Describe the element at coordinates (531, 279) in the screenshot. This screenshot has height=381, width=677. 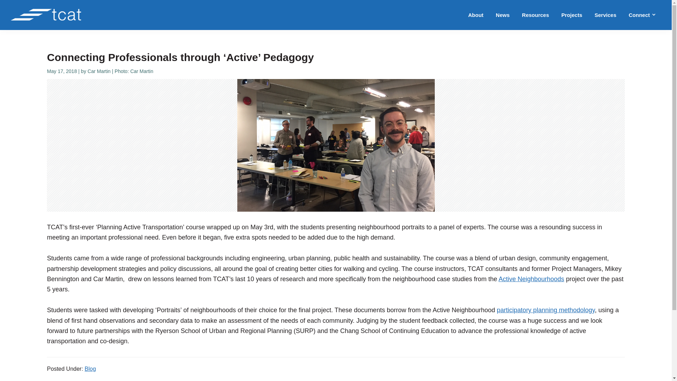
I see `Active Neighbourhoods` at that location.